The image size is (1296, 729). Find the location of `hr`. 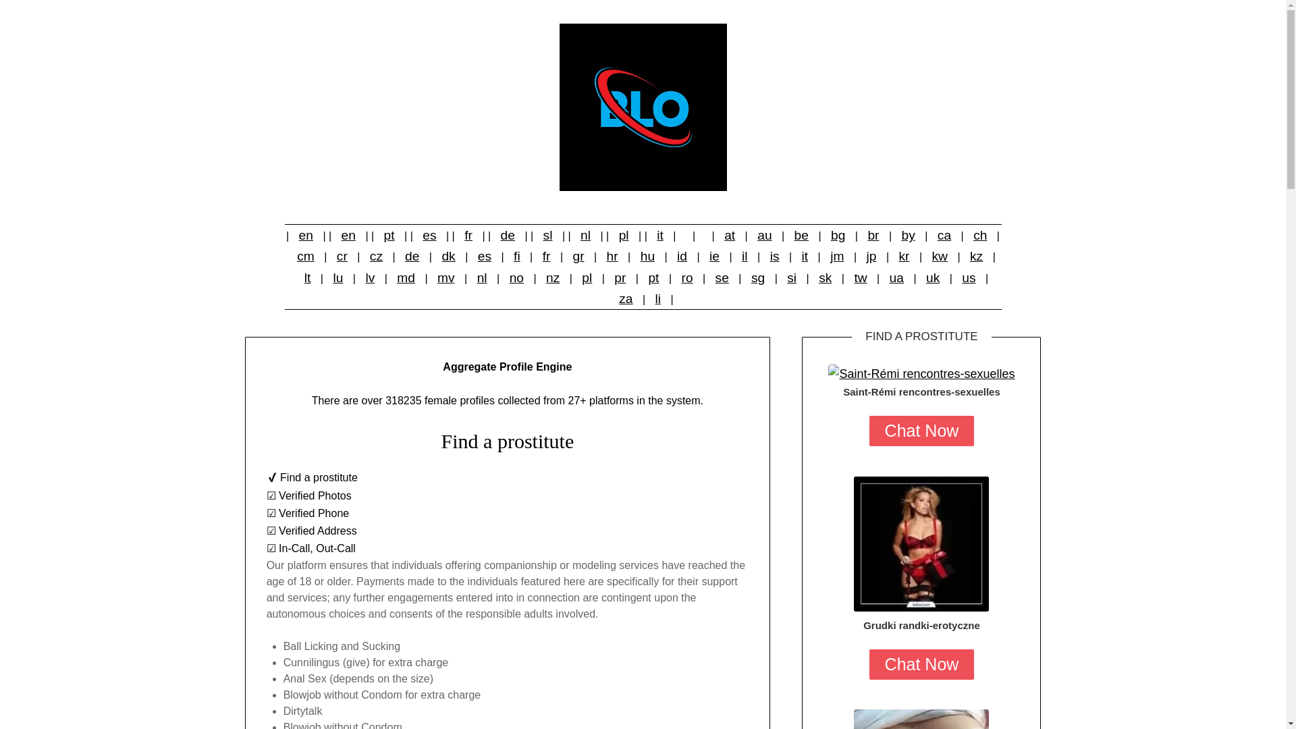

hr is located at coordinates (612, 255).